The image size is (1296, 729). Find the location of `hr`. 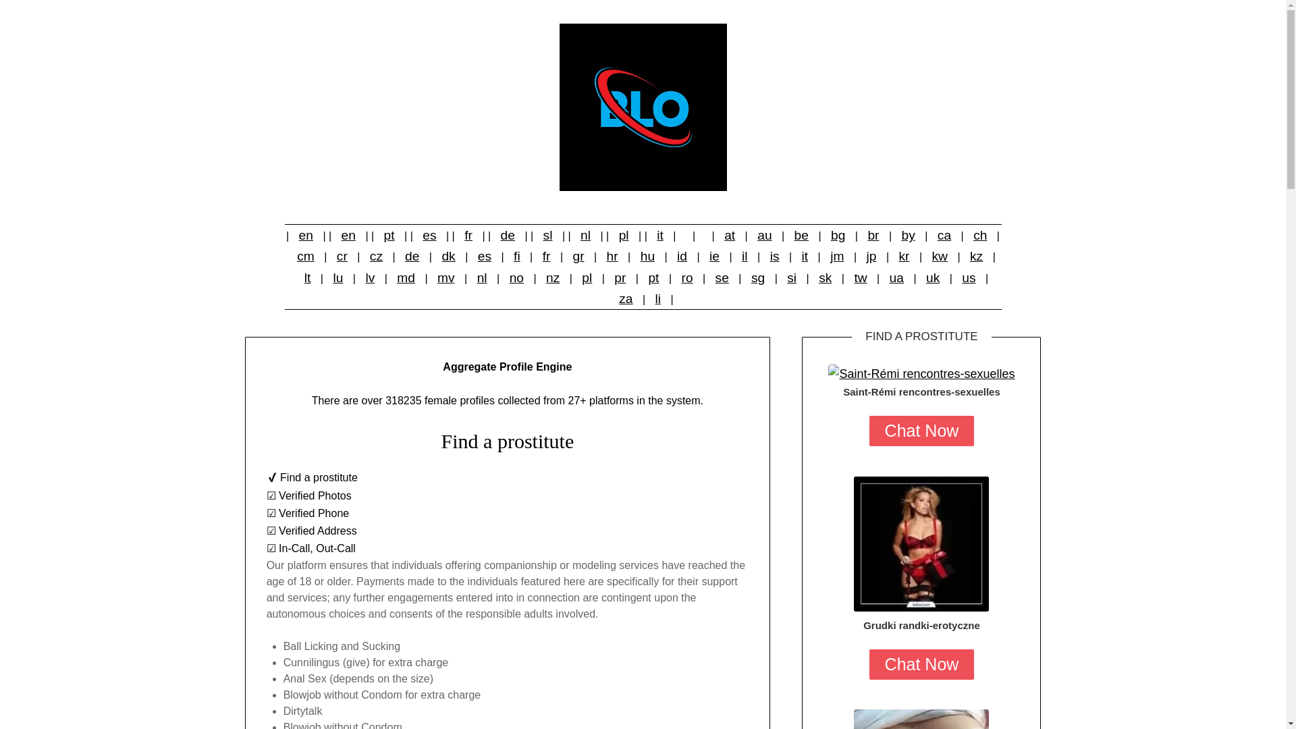

hr is located at coordinates (612, 255).